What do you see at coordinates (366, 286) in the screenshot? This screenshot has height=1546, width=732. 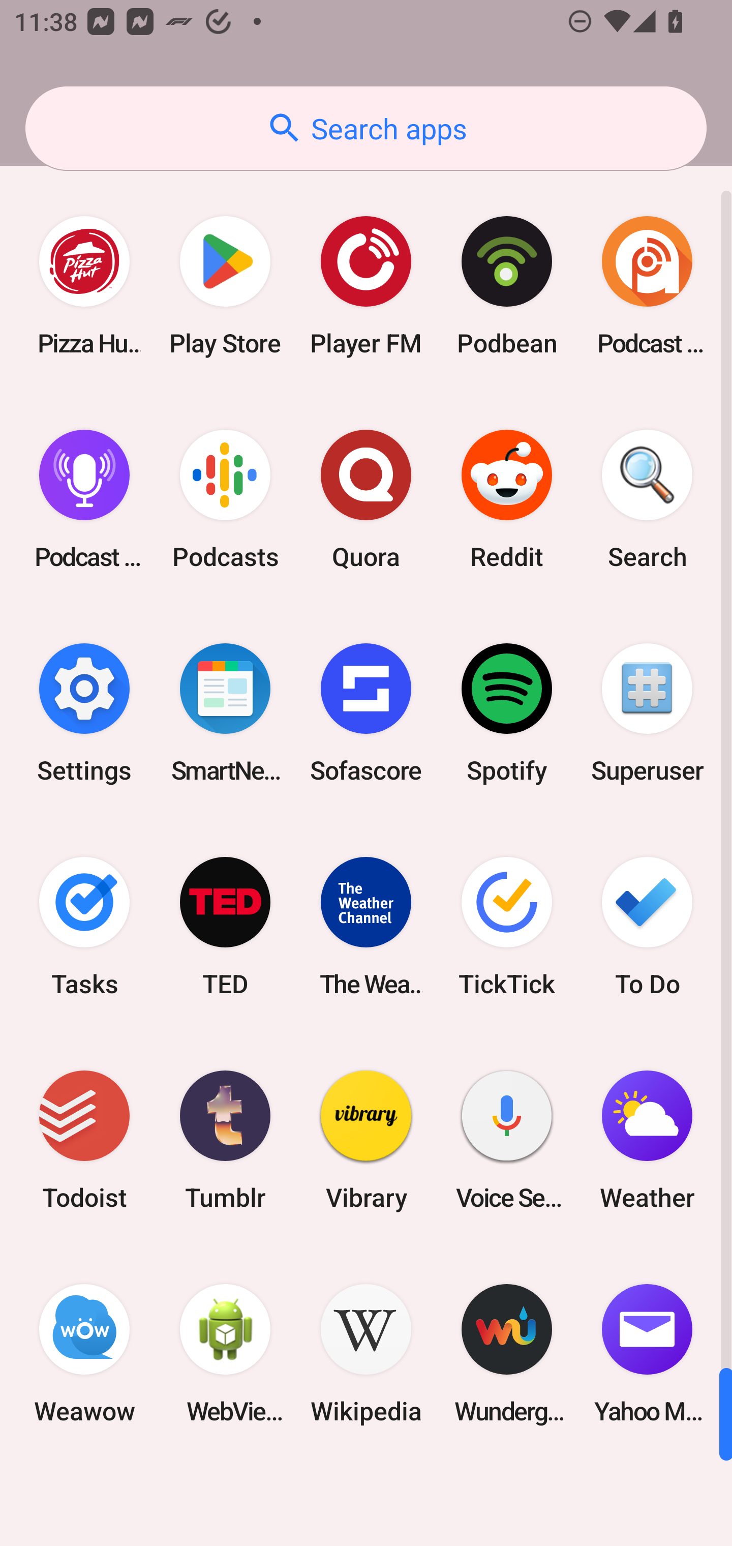 I see `Player FM` at bounding box center [366, 286].